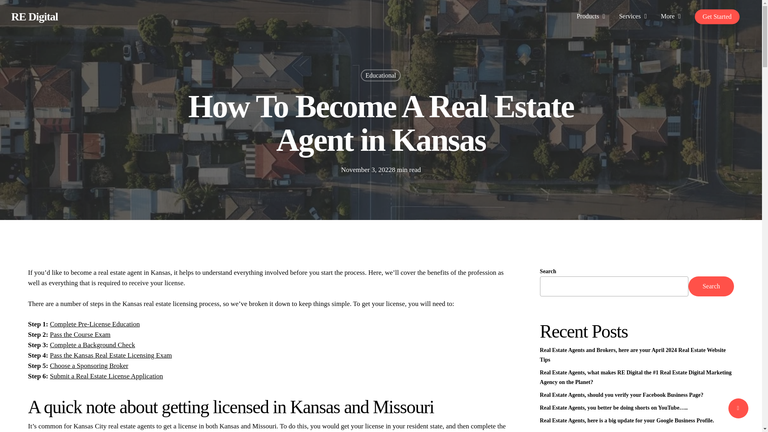 The height and width of the screenshot is (432, 768). What do you see at coordinates (111, 355) in the screenshot?
I see `Pass the Kansas Real Estate Licensing Exam` at bounding box center [111, 355].